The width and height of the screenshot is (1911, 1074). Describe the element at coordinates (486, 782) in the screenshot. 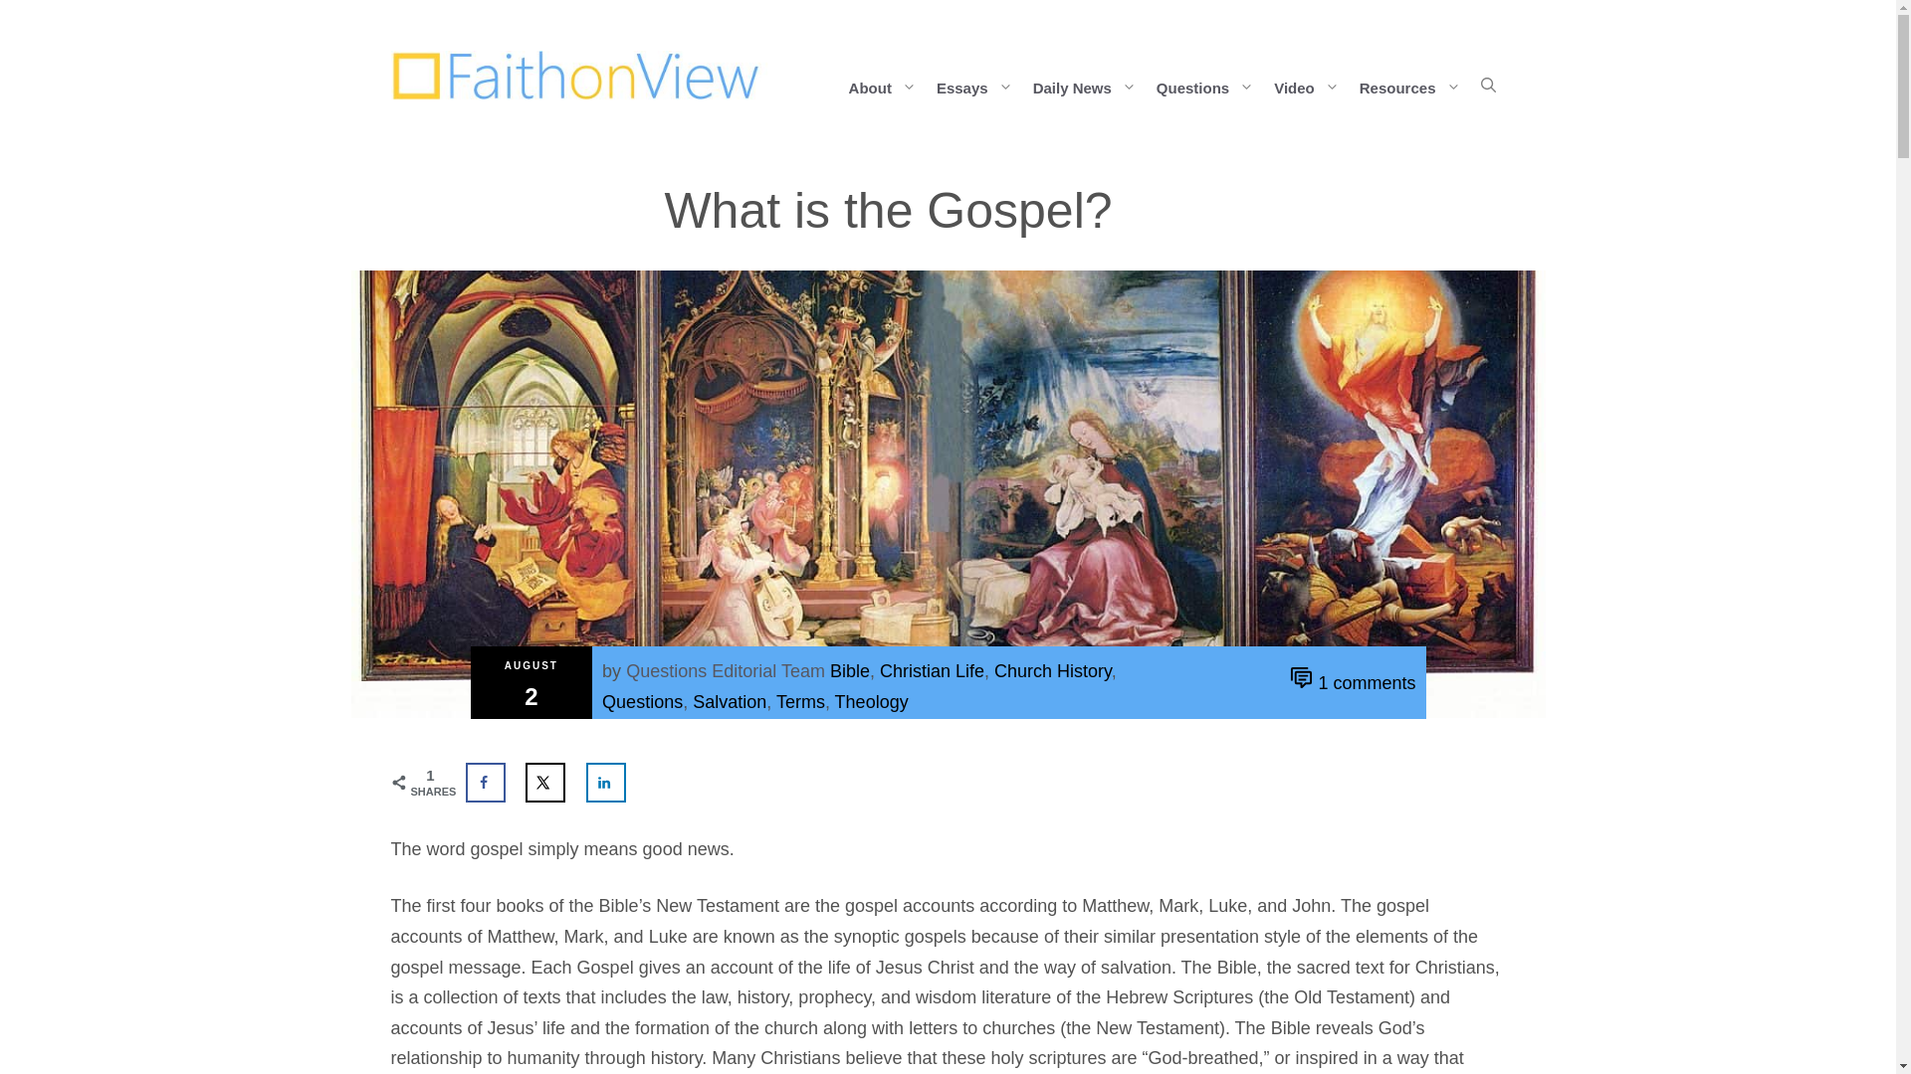

I see `Share on Facebook` at that location.